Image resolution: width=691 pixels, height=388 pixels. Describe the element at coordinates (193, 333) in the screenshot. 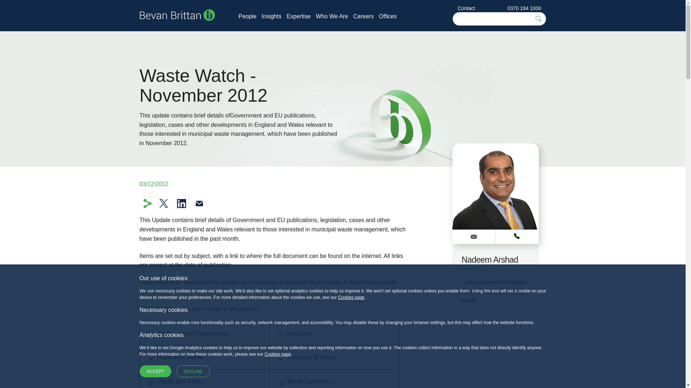

I see `Environmental Performance` at that location.